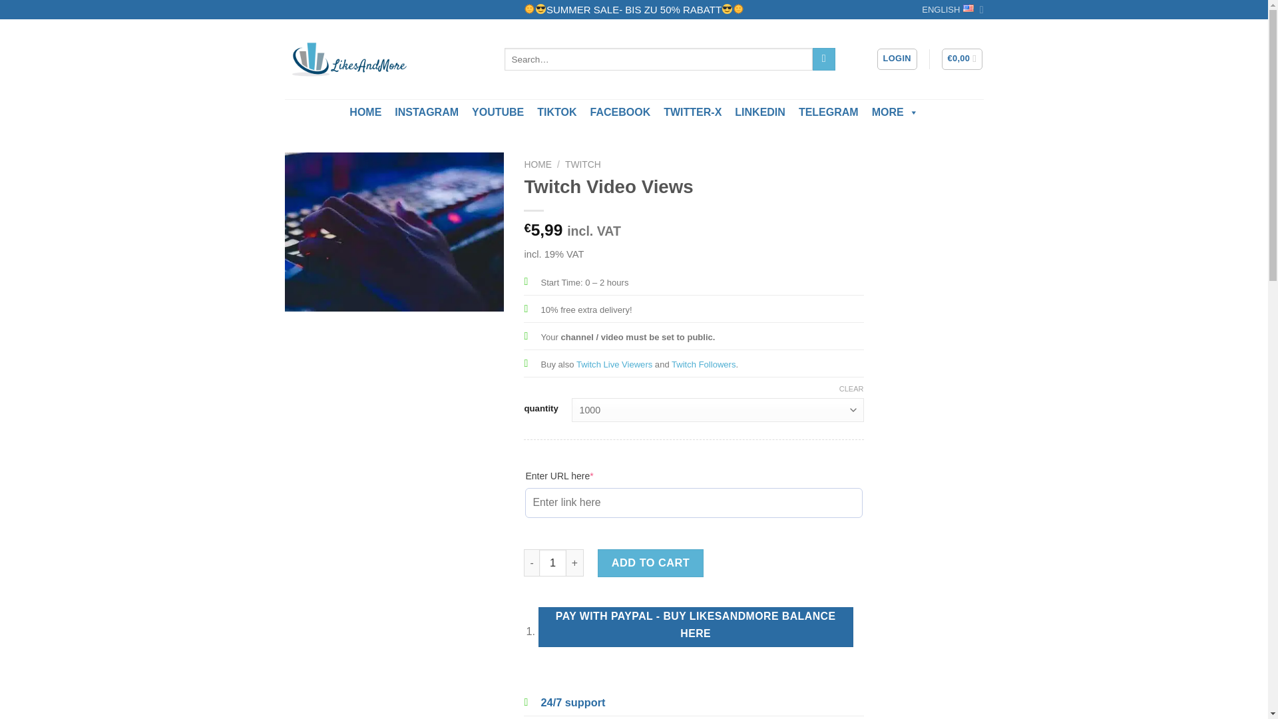 The width and height of the screenshot is (1278, 719). Describe the element at coordinates (426, 113) in the screenshot. I see `INSTAGRAM` at that location.